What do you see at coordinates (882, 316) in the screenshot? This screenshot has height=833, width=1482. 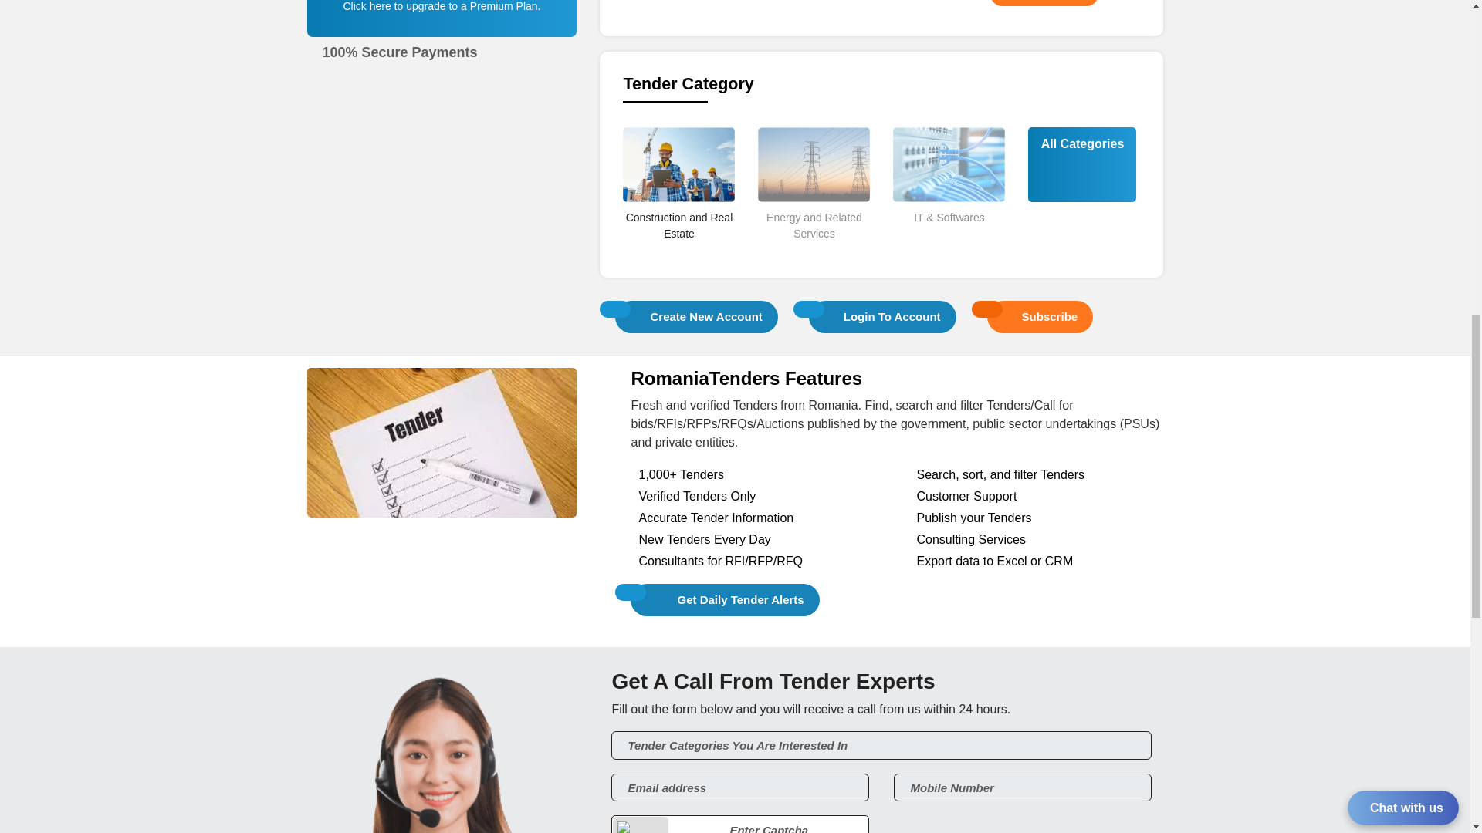 I see `Login To Account` at bounding box center [882, 316].